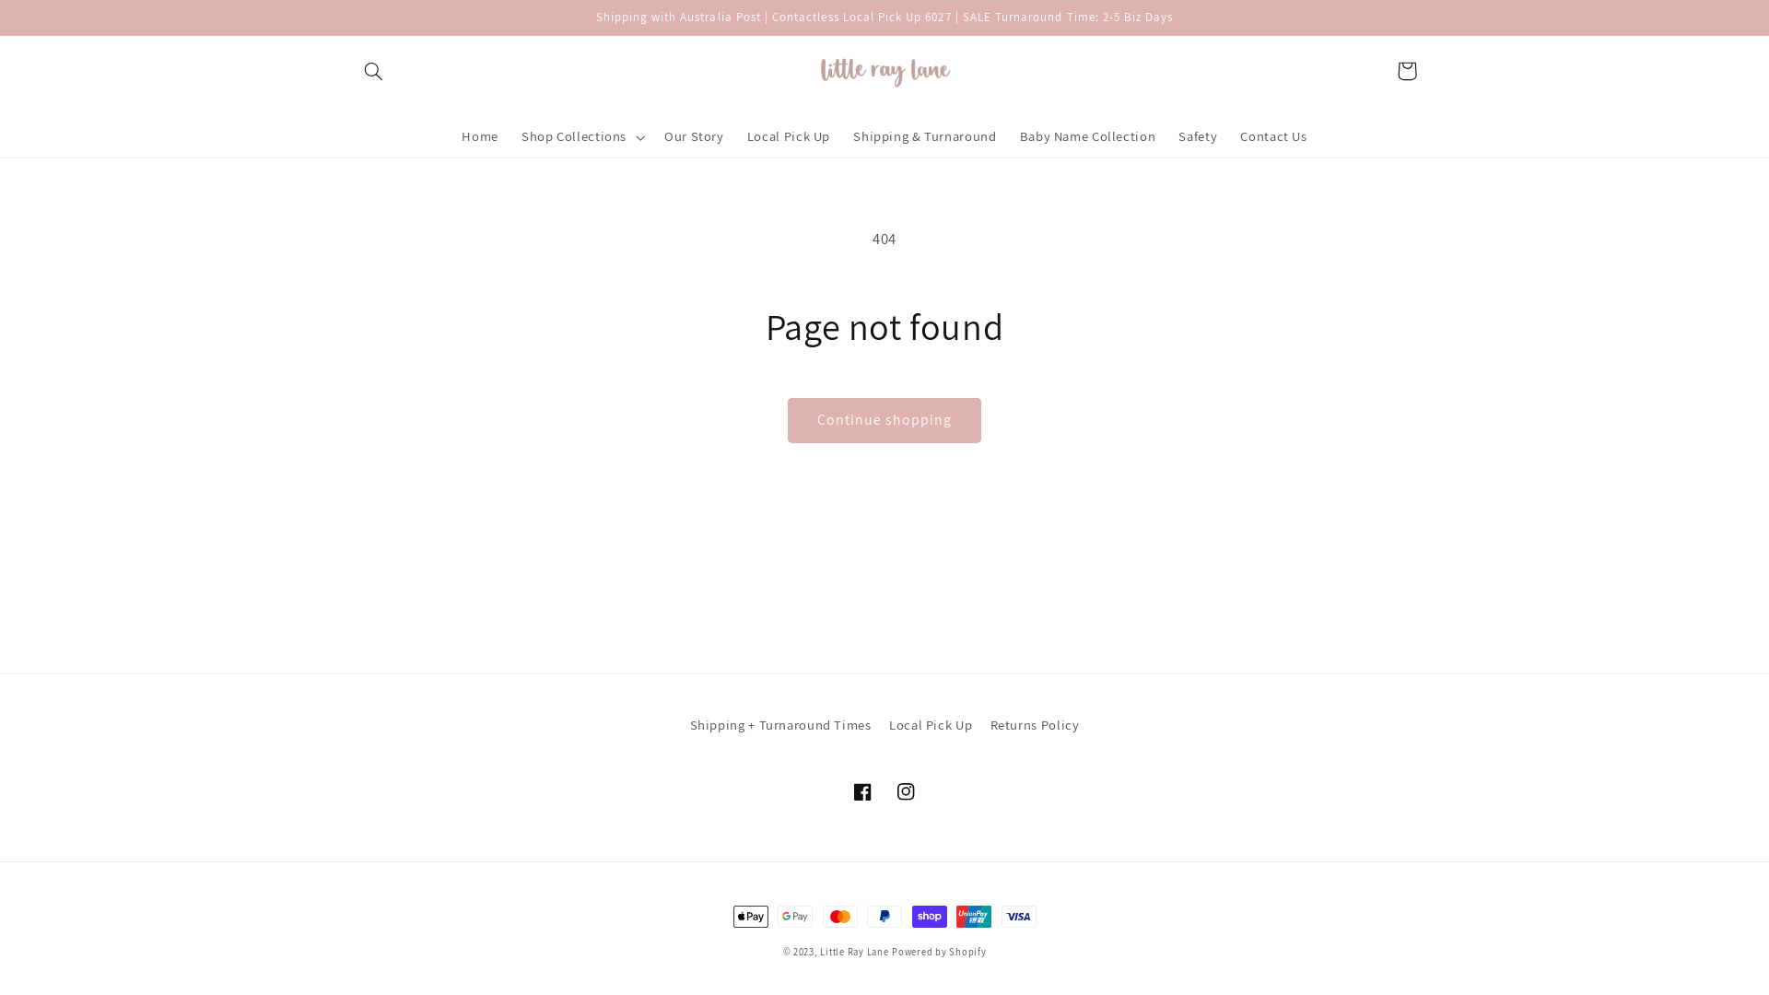 This screenshot has width=1769, height=995. I want to click on Instagram, so click(906, 791).